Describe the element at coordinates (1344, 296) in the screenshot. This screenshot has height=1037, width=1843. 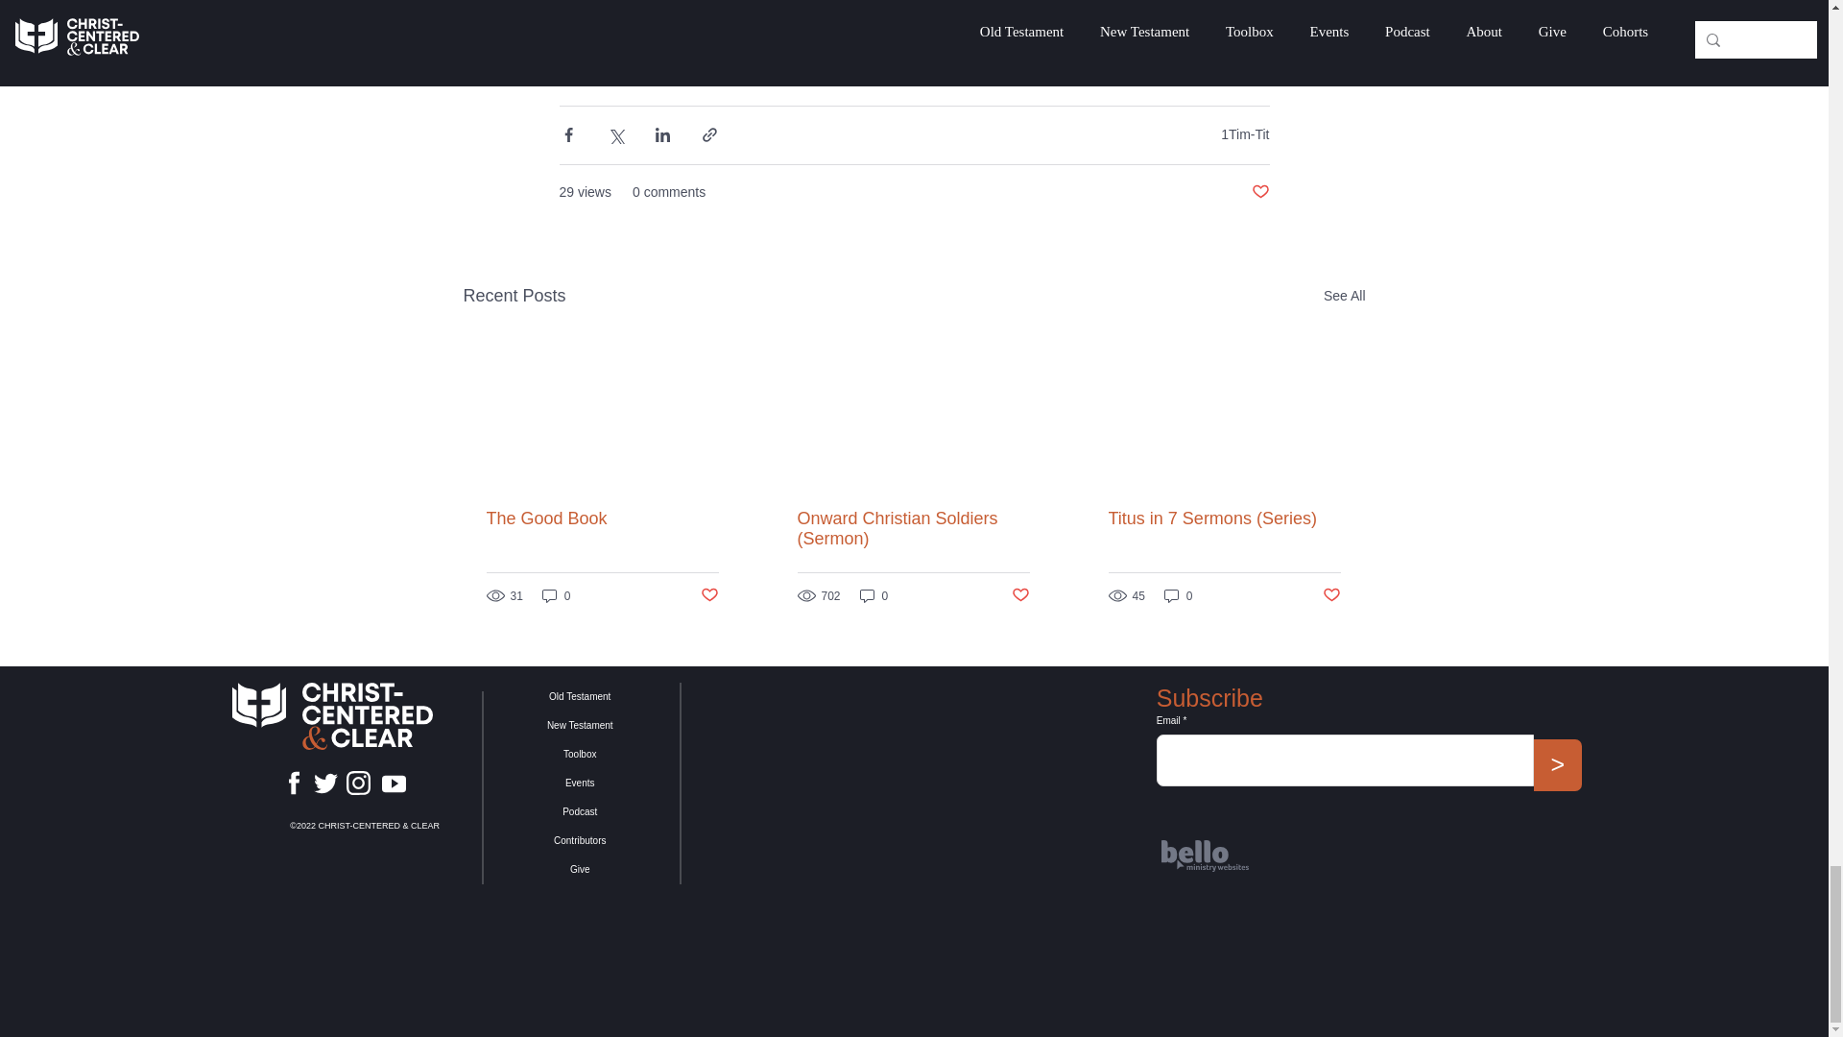
I see `See All` at that location.